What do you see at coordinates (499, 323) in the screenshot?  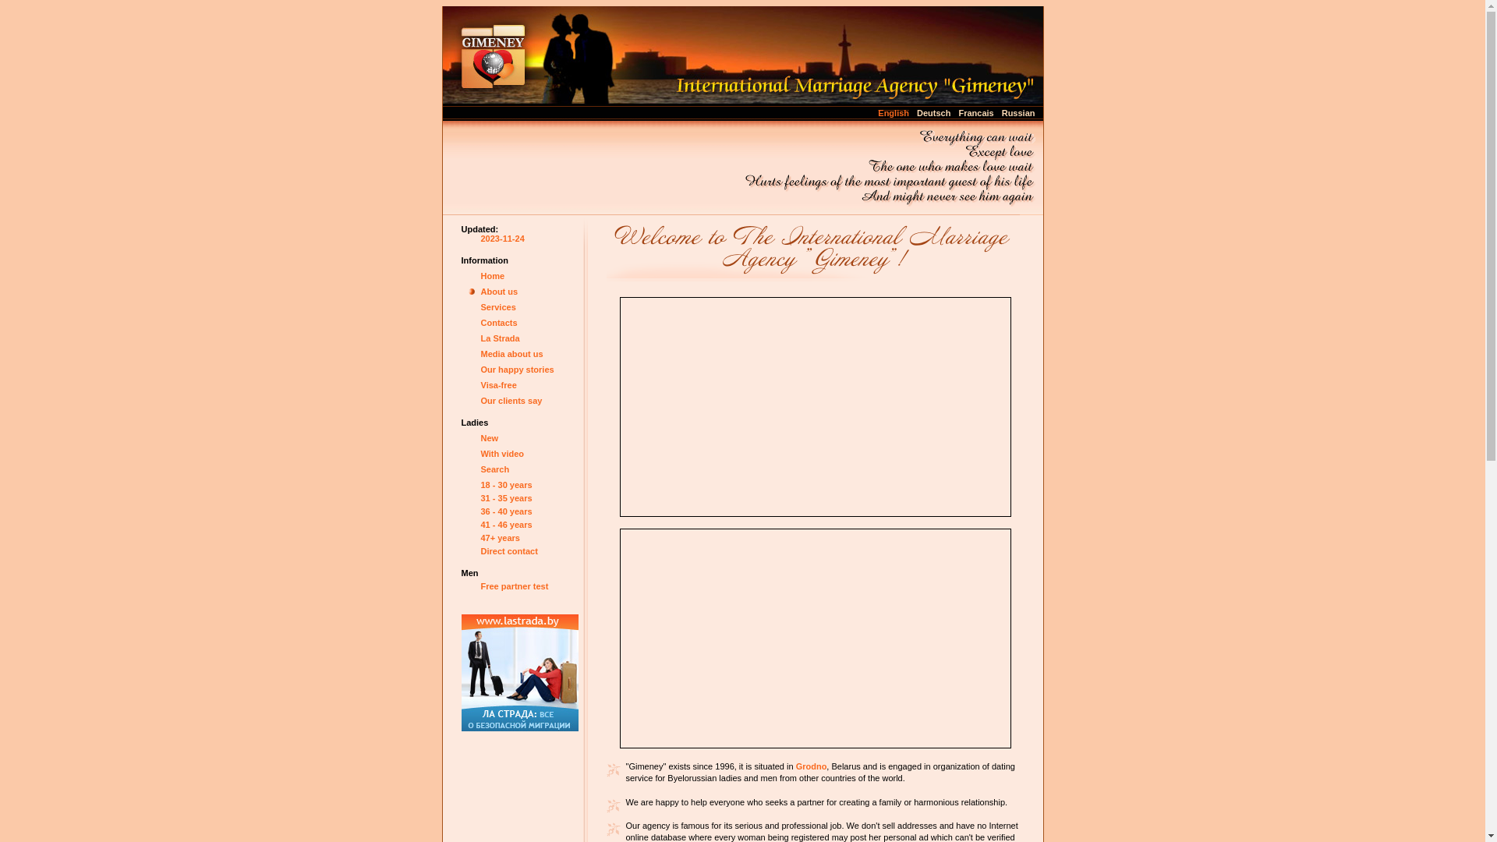 I see `Contacts` at bounding box center [499, 323].